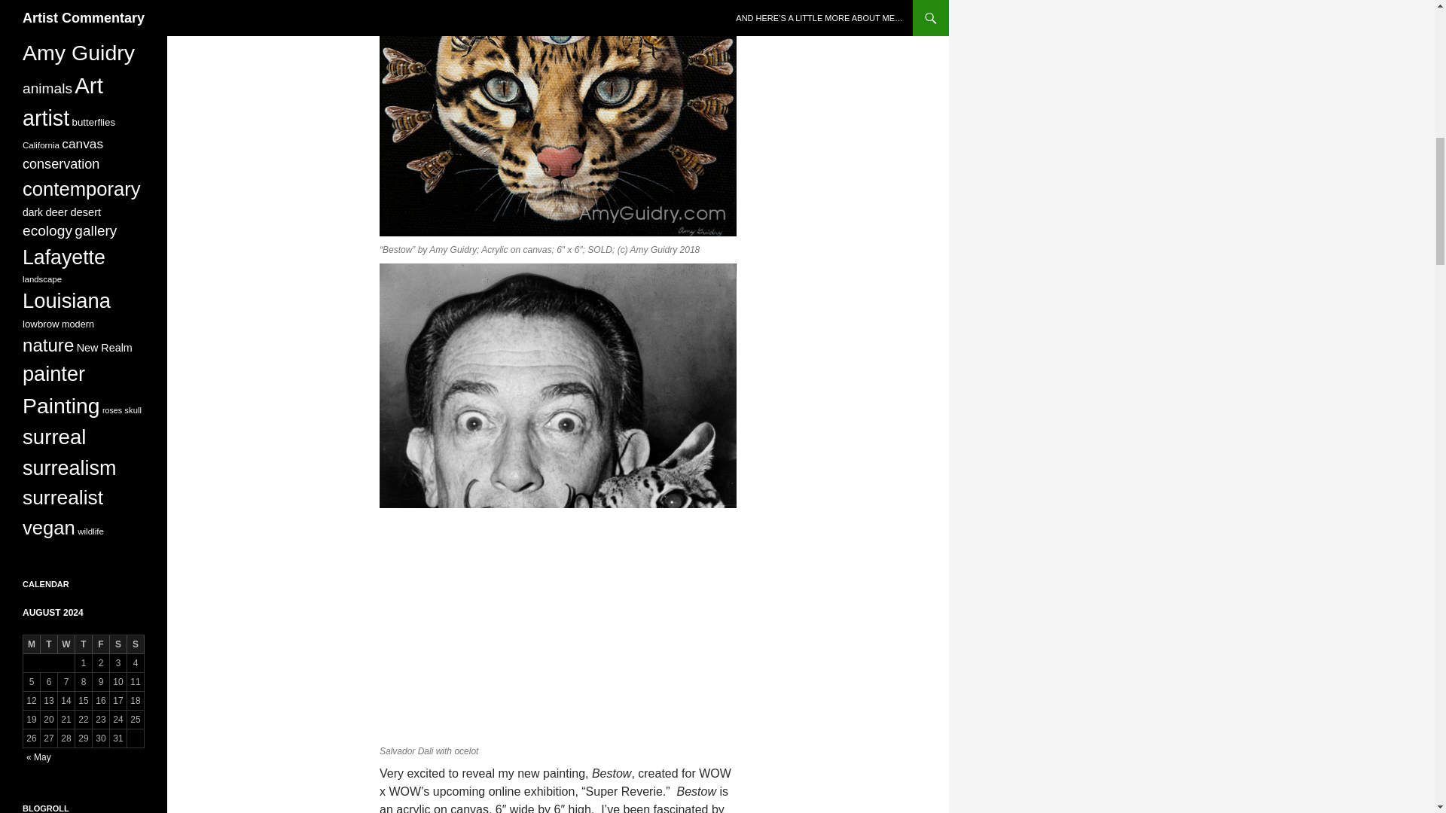 The image size is (1446, 813). I want to click on Monday, so click(32, 644).